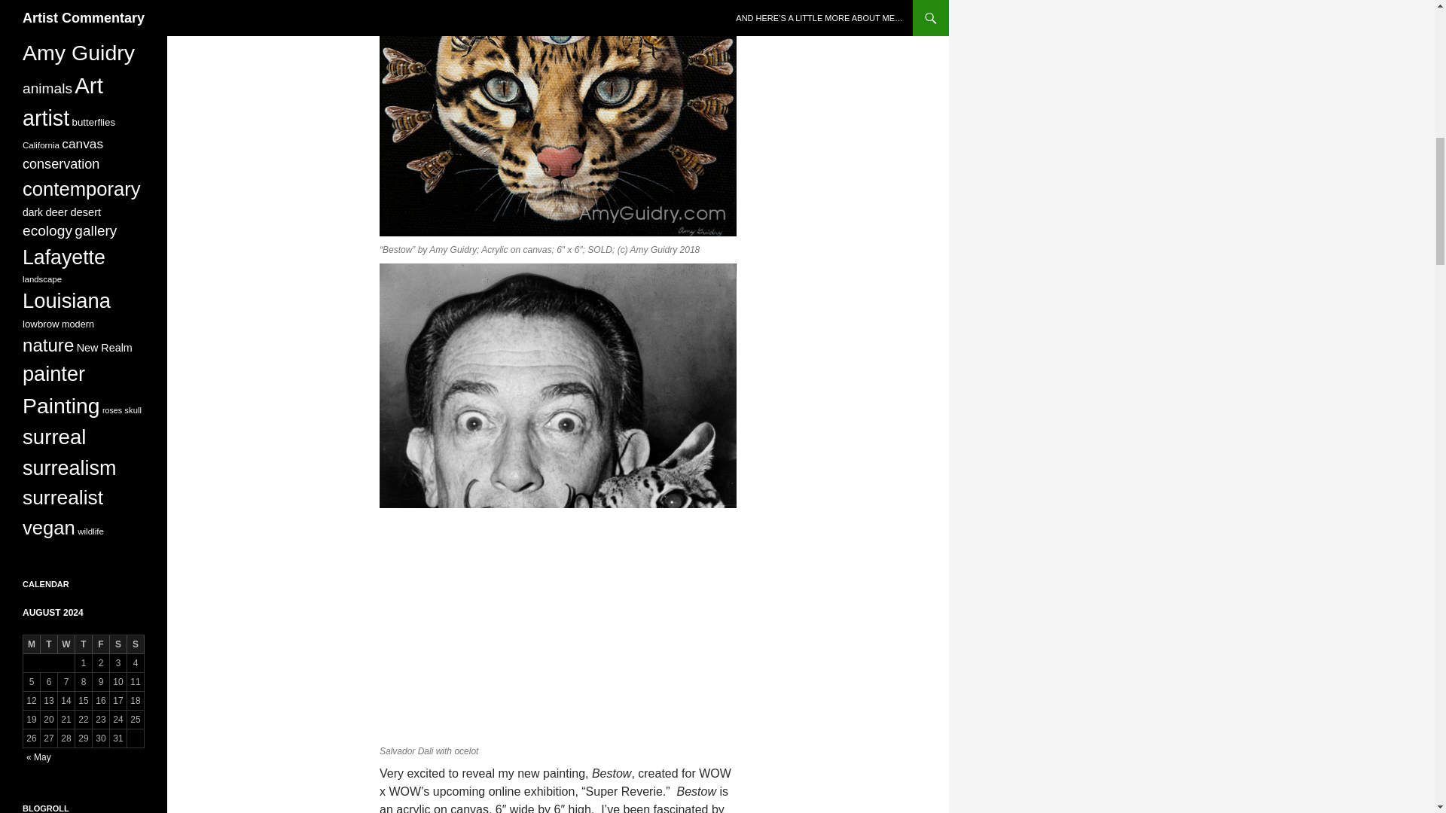 The image size is (1446, 813). I want to click on Monday, so click(32, 644).